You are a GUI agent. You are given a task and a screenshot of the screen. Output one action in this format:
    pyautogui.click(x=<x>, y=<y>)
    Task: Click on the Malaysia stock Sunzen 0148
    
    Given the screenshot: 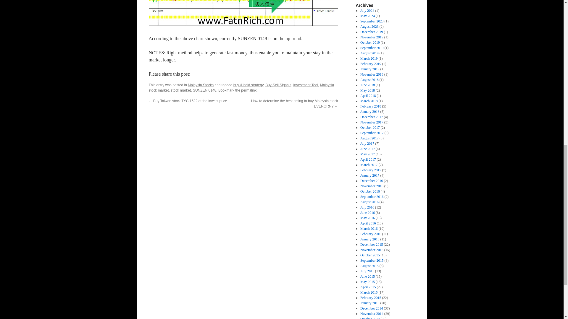 What is the action you would take?
    pyautogui.click(x=243, y=13)
    